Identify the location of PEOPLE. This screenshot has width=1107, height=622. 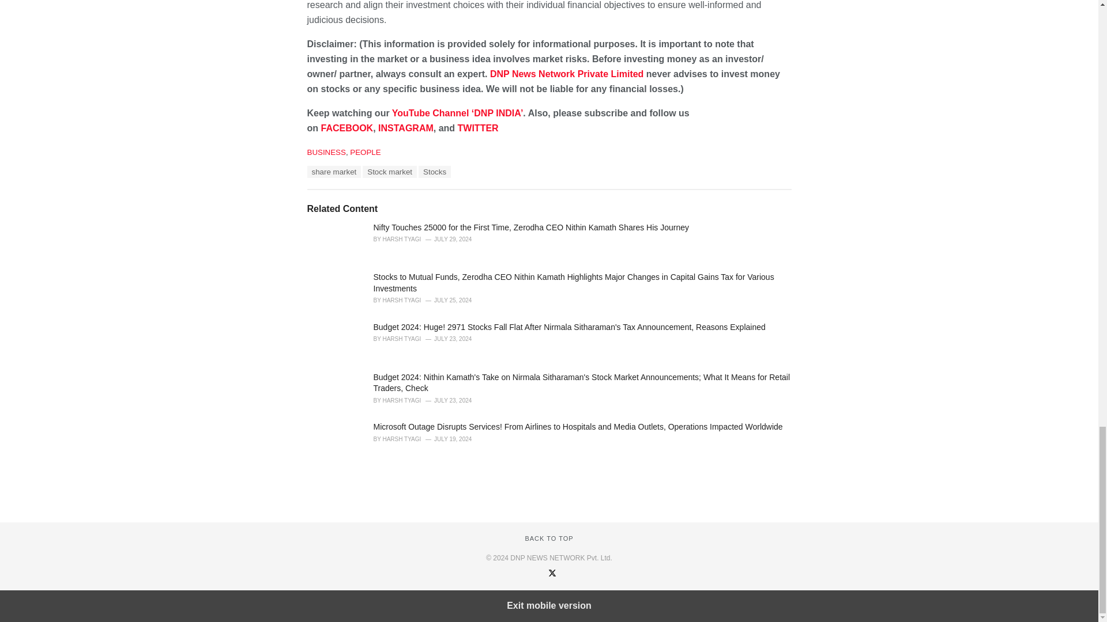
(365, 184).